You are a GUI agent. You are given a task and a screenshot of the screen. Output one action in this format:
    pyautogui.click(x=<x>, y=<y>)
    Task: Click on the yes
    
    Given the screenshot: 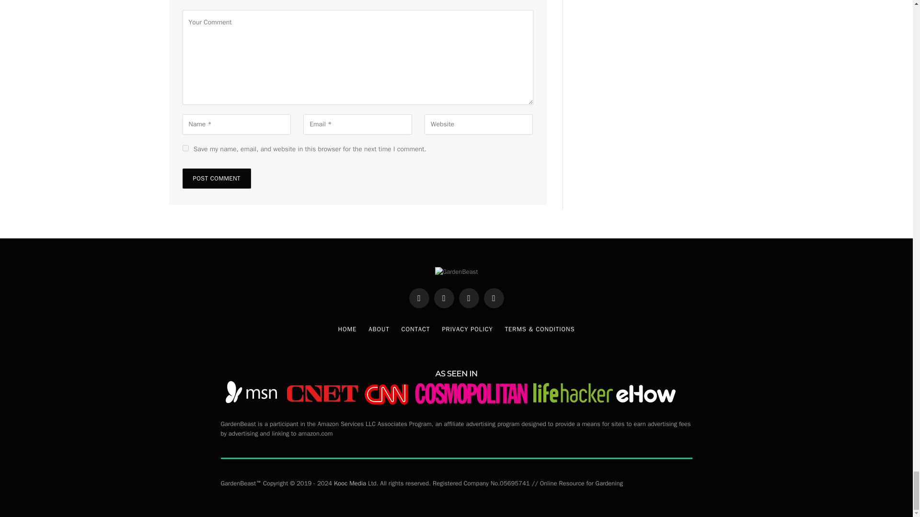 What is the action you would take?
    pyautogui.click(x=185, y=148)
    